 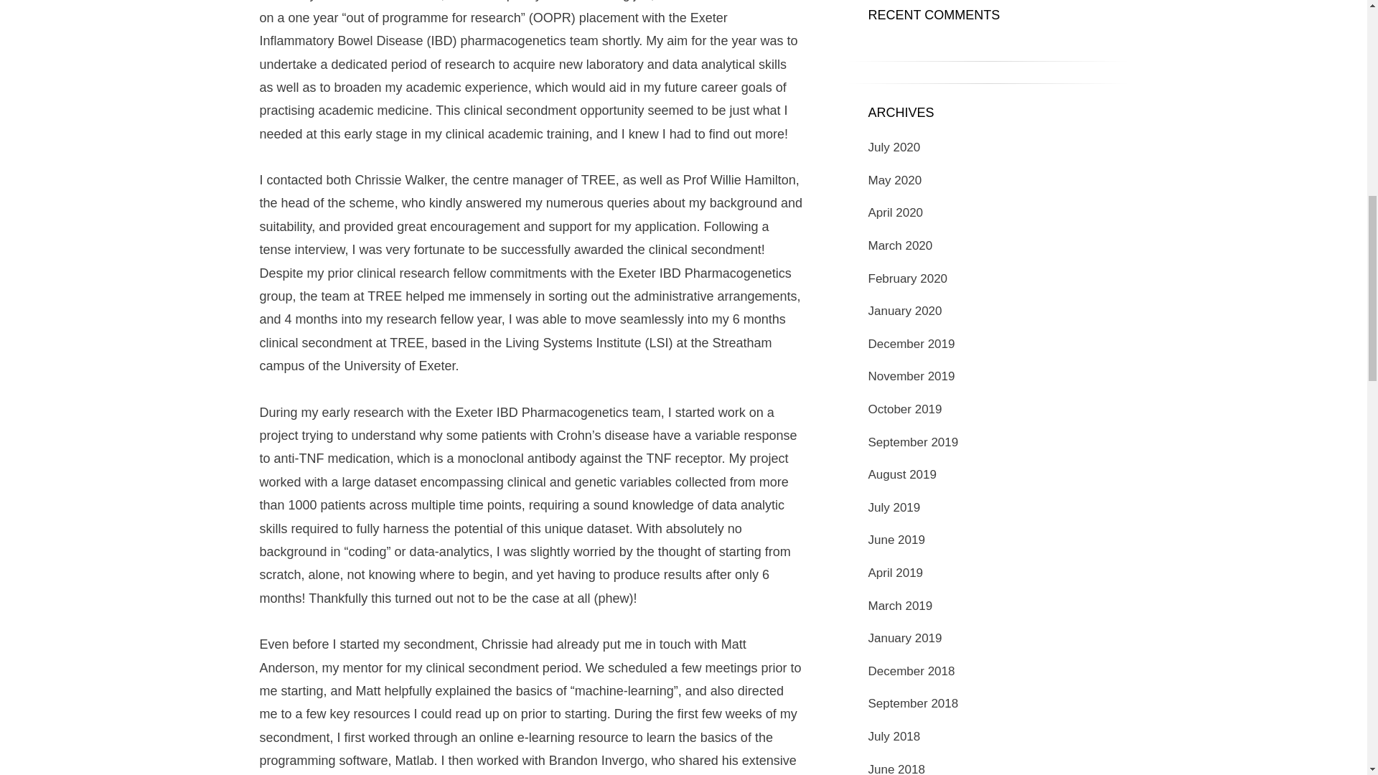 I want to click on July 2019, so click(x=894, y=507).